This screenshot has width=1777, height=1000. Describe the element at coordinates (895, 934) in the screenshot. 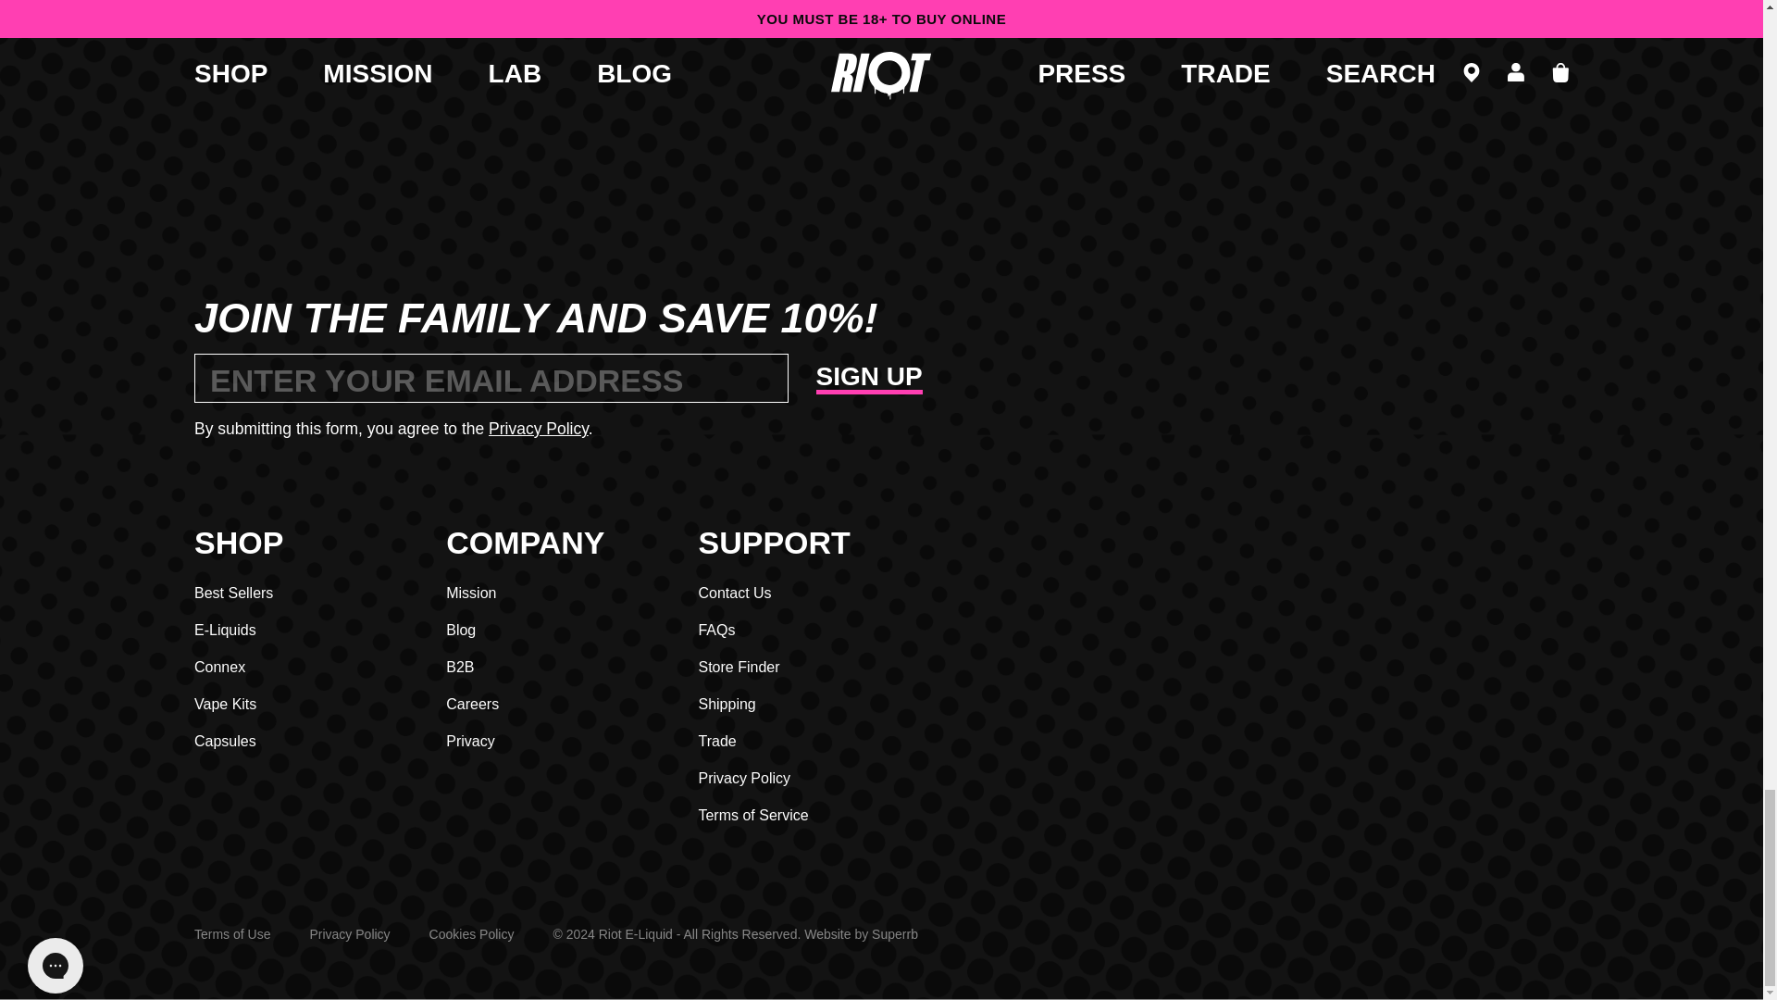

I see `Website by Superrb` at that location.